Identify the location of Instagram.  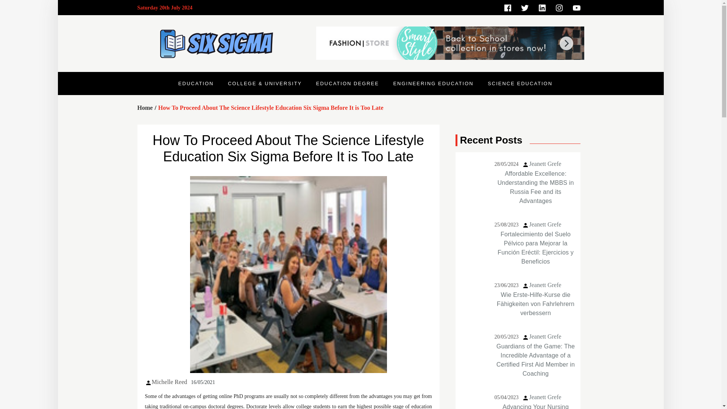
(559, 8).